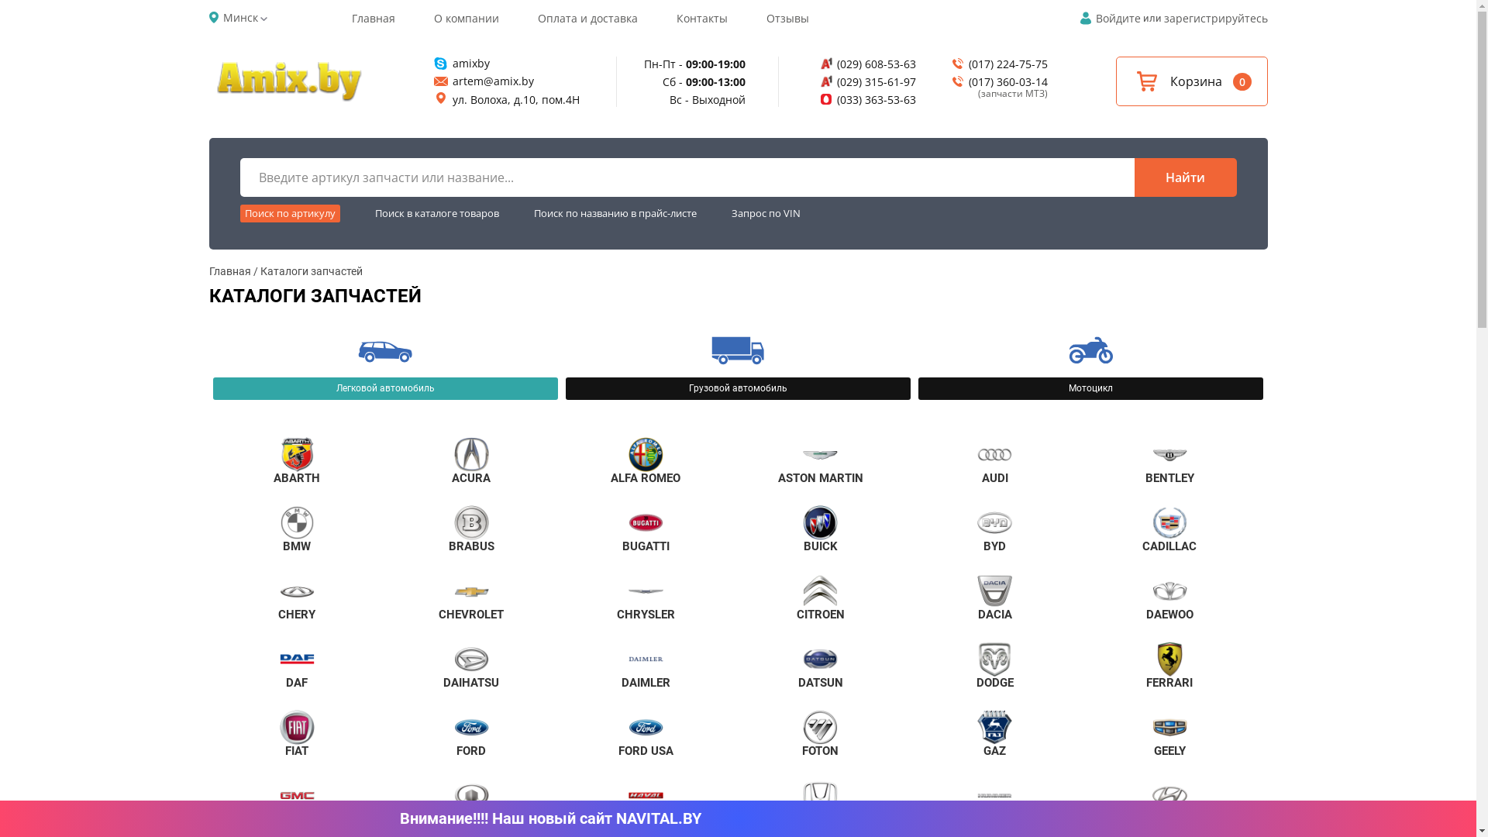  I want to click on DATSUN, so click(820, 666).